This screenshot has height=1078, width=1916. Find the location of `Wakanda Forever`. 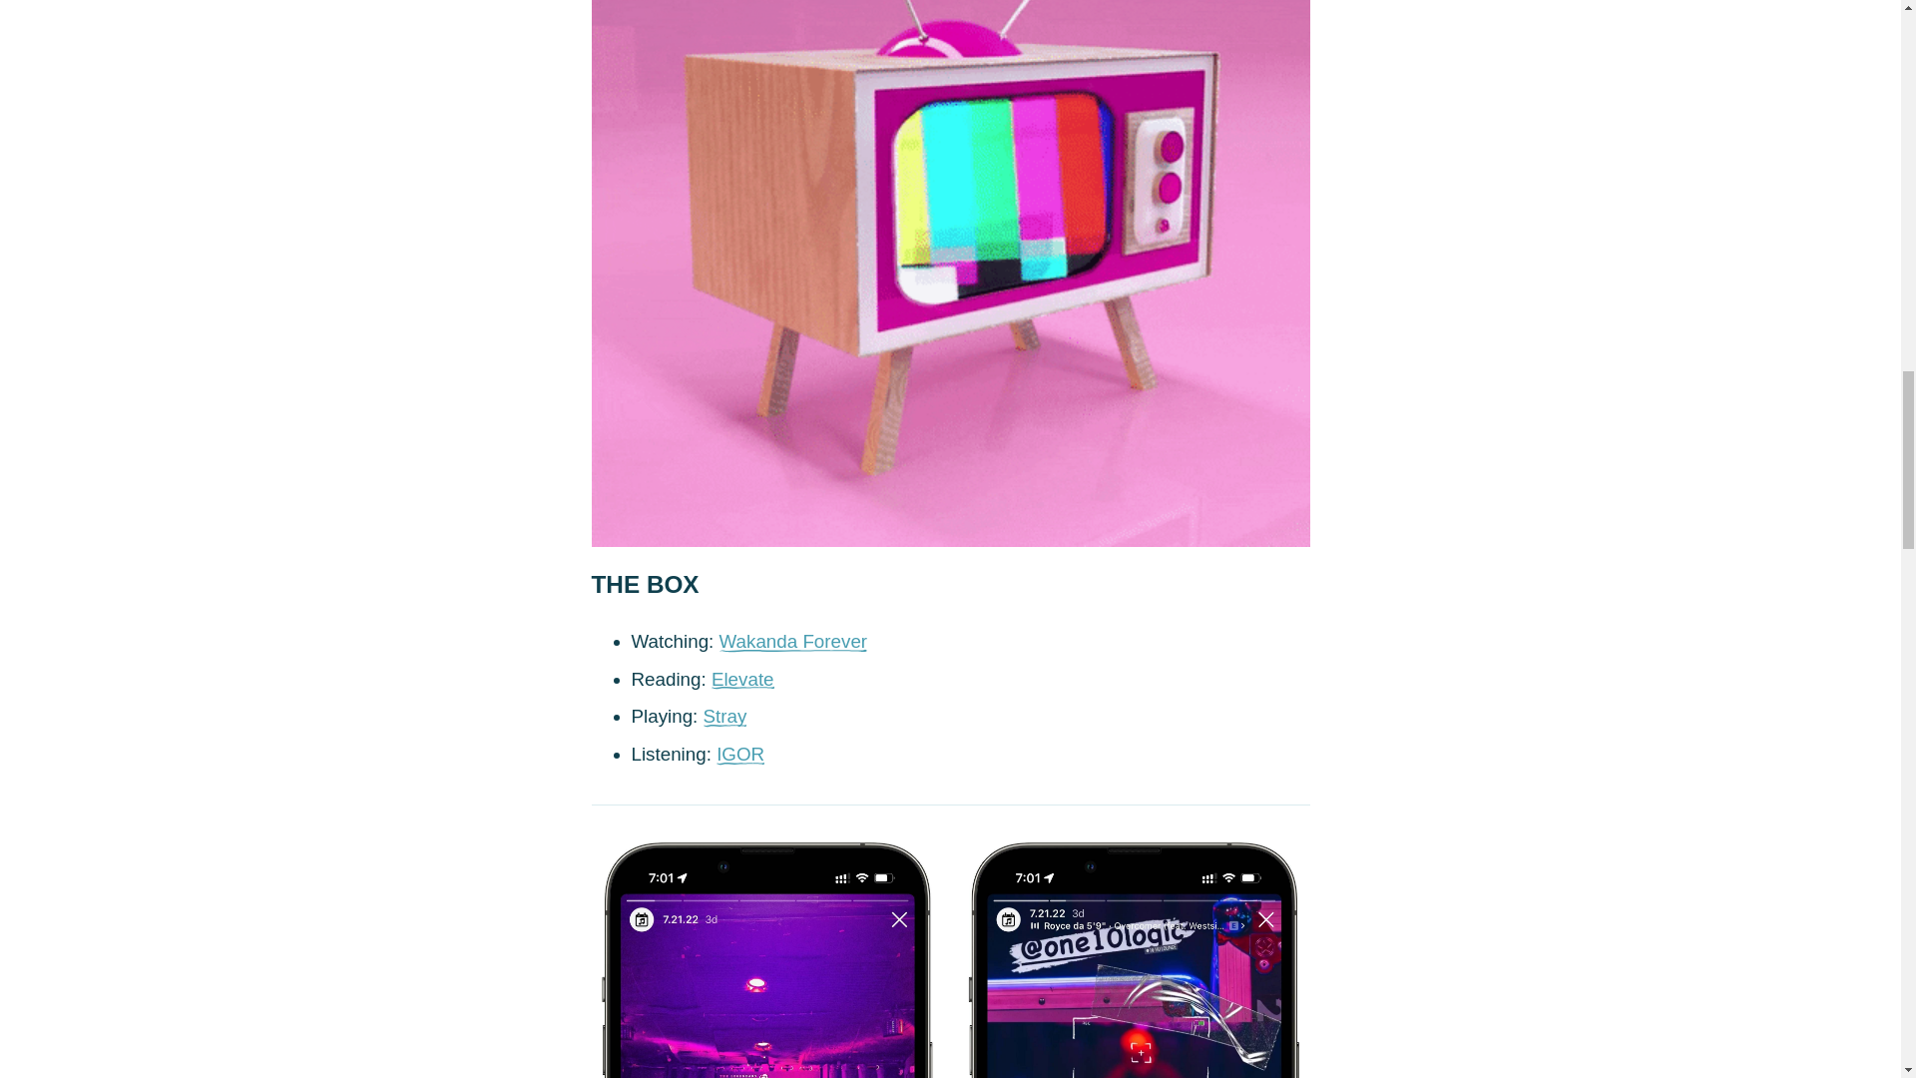

Wakanda Forever is located at coordinates (793, 641).